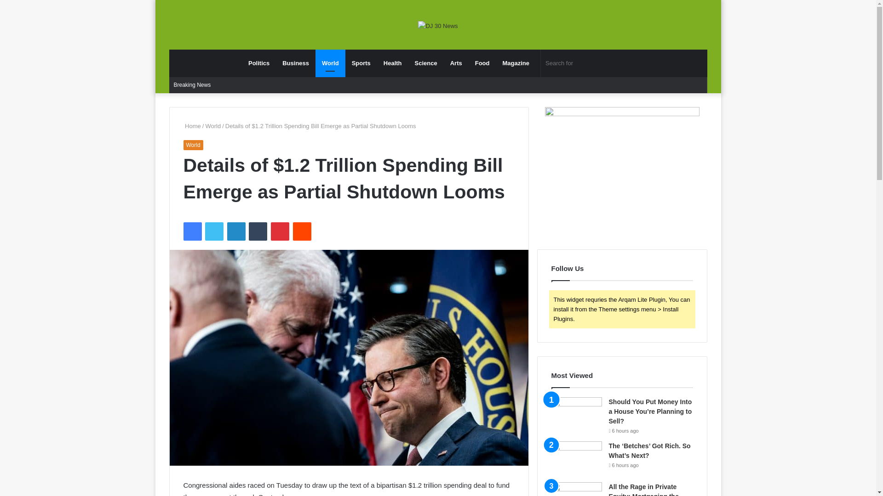 The height and width of the screenshot is (496, 883). I want to click on Facebook, so click(192, 231).